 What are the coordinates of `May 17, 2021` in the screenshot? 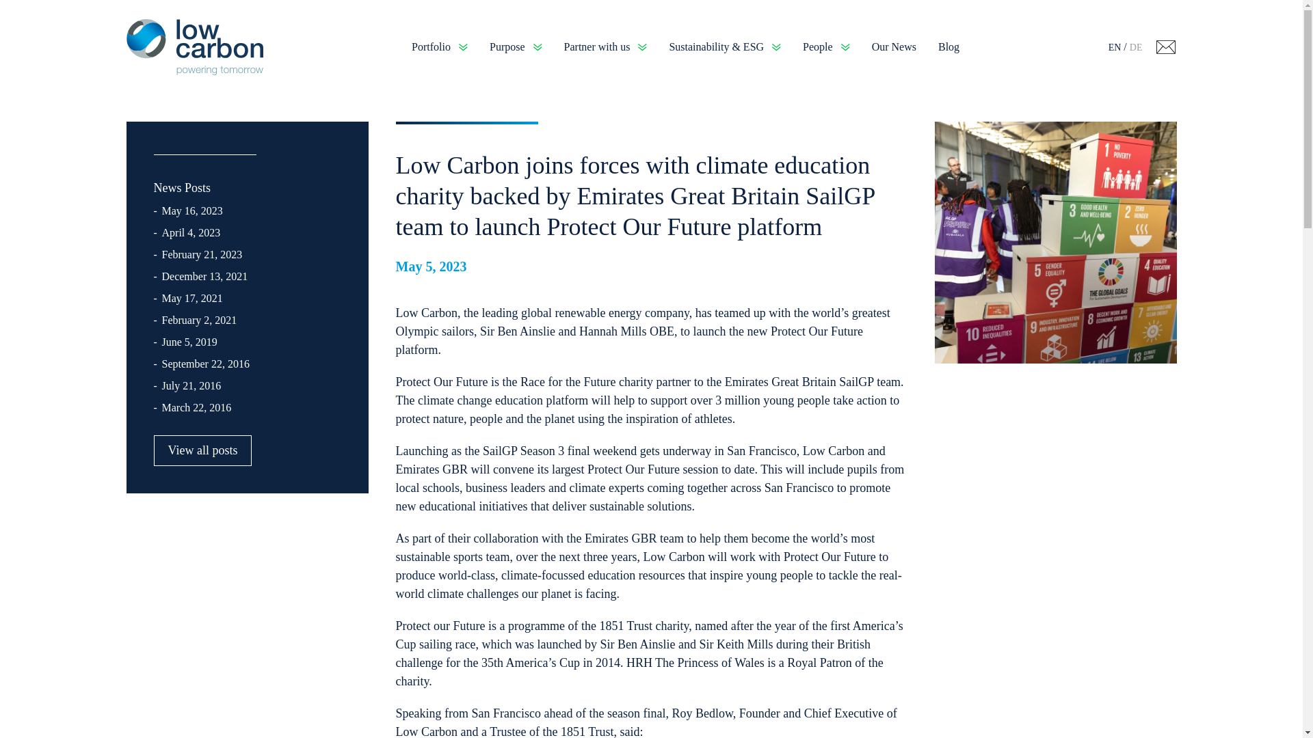 It's located at (191, 300).